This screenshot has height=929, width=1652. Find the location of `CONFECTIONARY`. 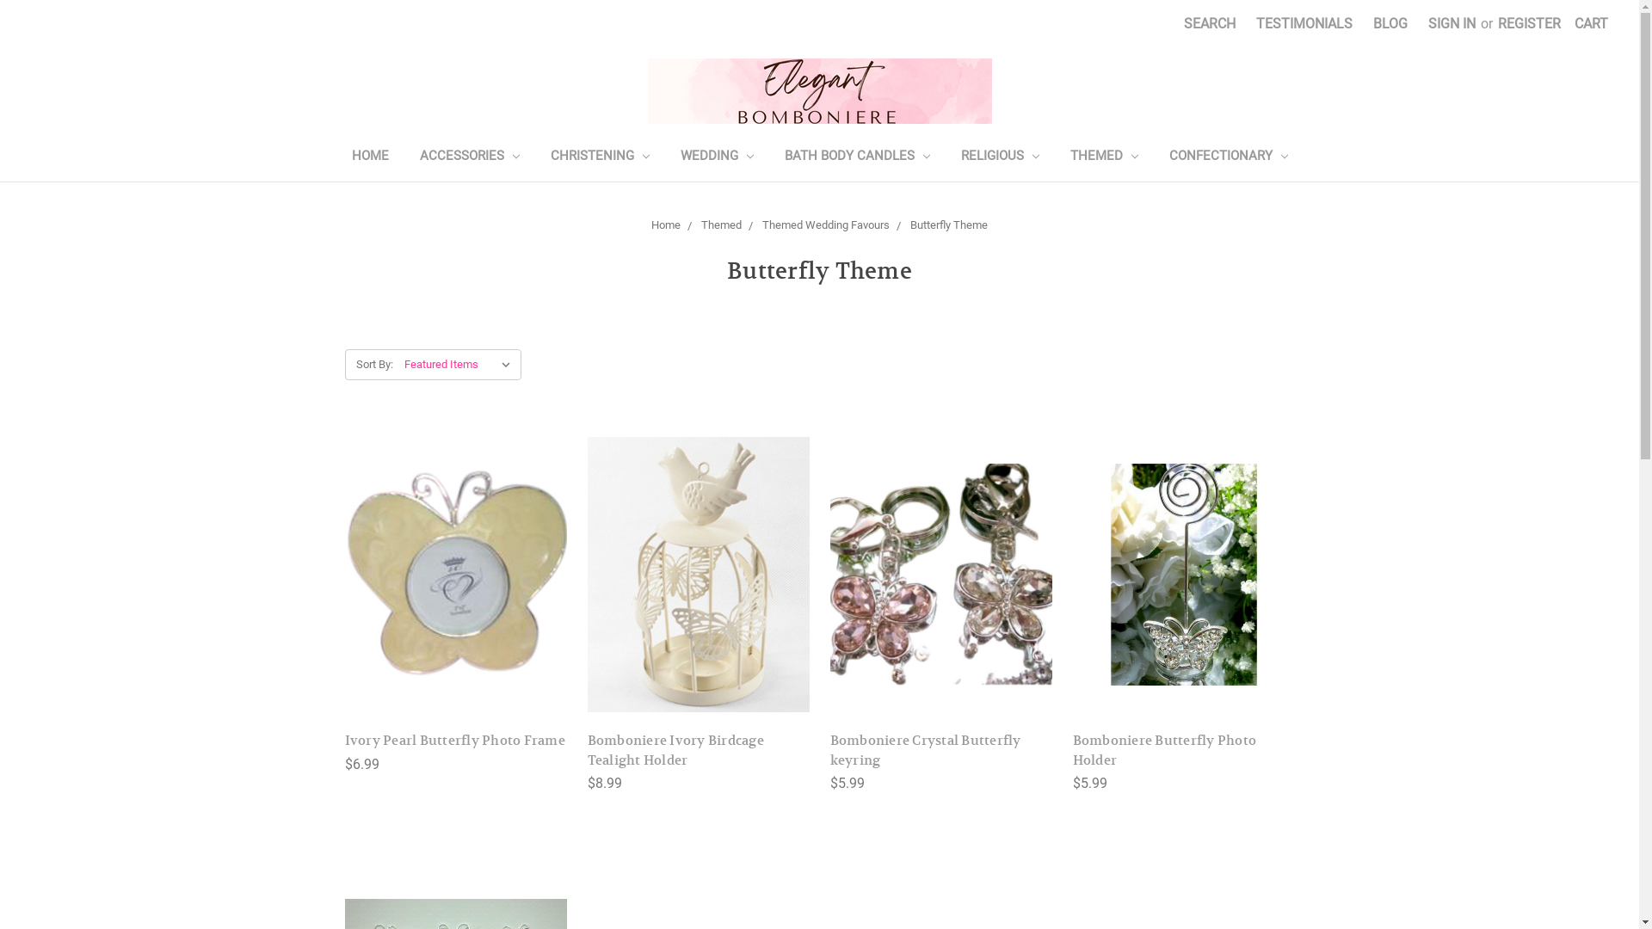

CONFECTIONARY is located at coordinates (1228, 158).